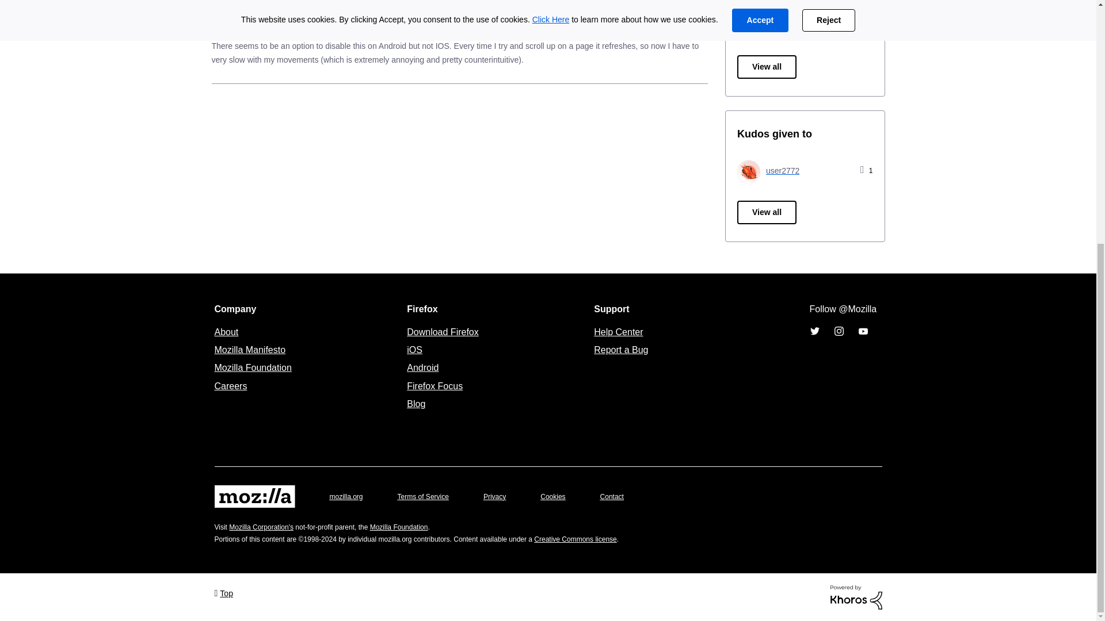  I want to click on Mozilla Manifesto, so click(250, 350).